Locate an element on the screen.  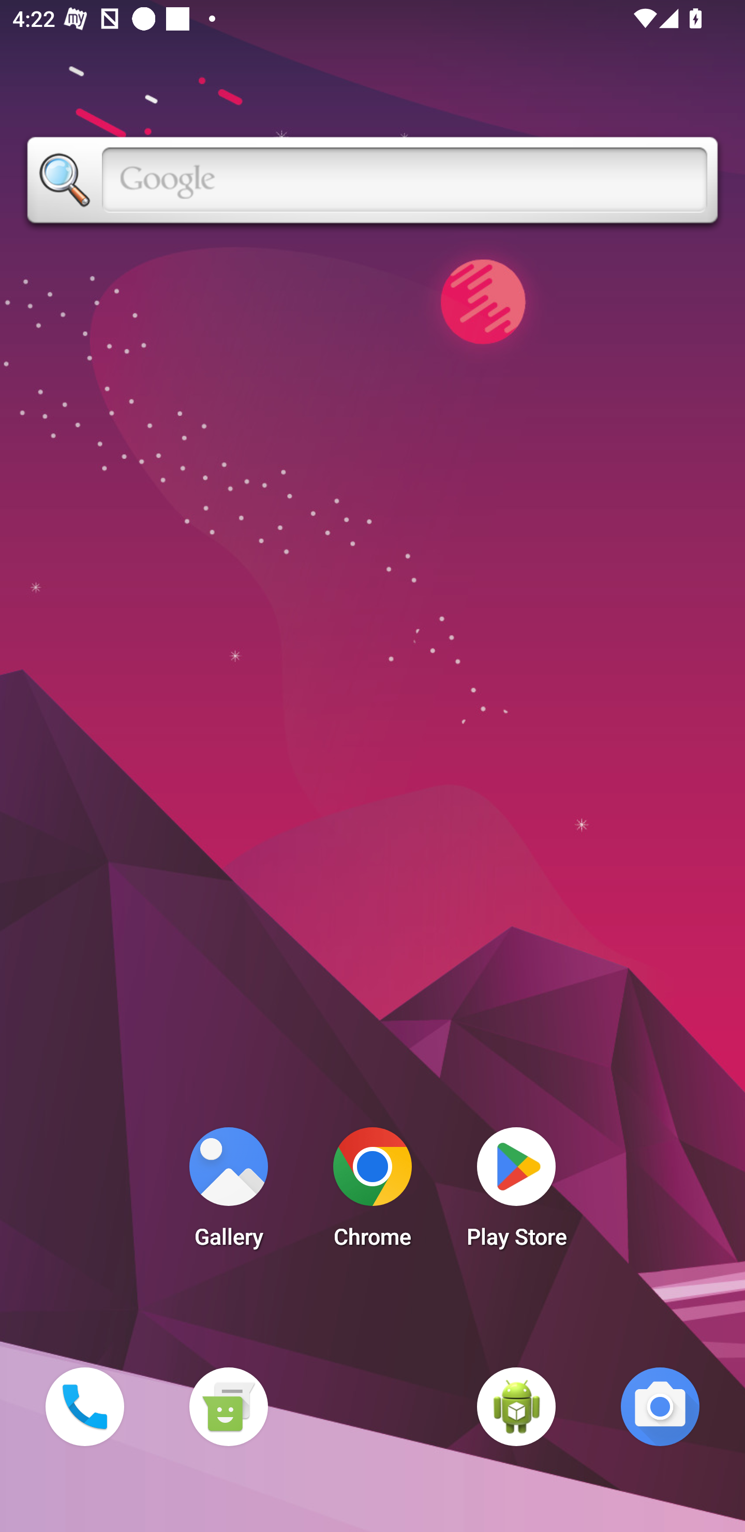
Gallery is located at coordinates (228, 1192).